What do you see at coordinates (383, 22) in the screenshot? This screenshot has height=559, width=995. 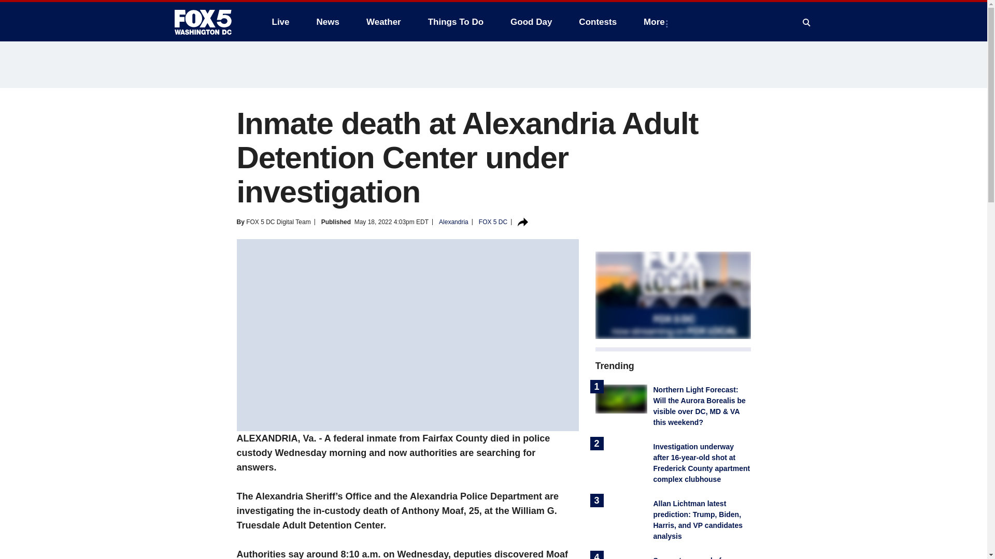 I see `Weather` at bounding box center [383, 22].